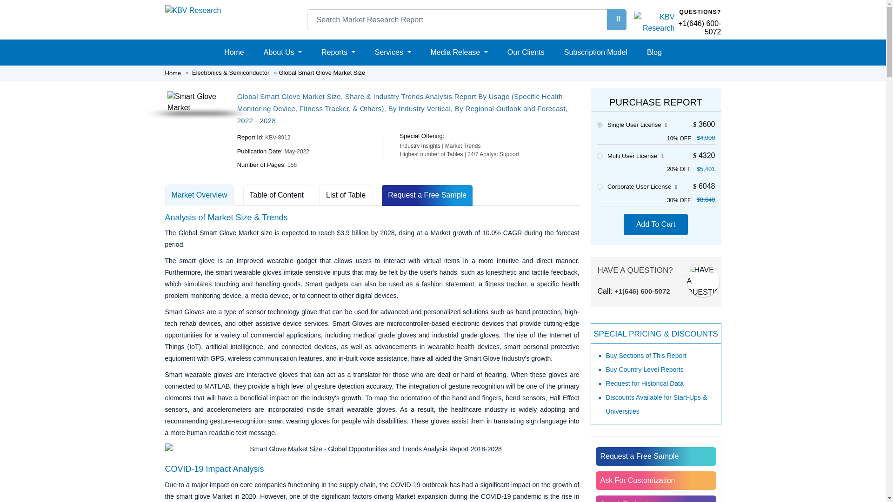 The height and width of the screenshot is (502, 893). Describe the element at coordinates (282, 52) in the screenshot. I see `About Us` at that location.